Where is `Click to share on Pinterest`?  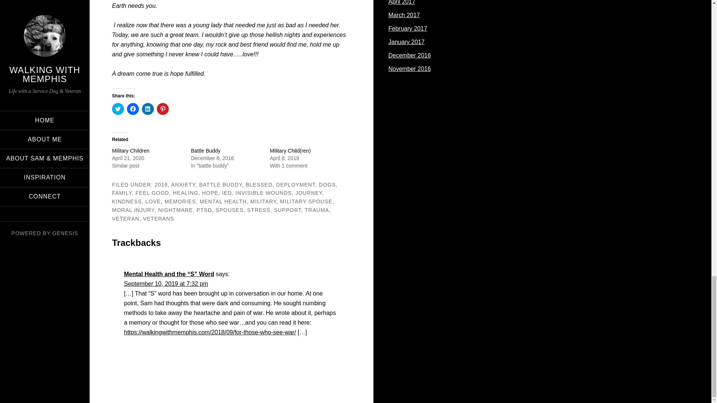 Click to share on Pinterest is located at coordinates (163, 109).